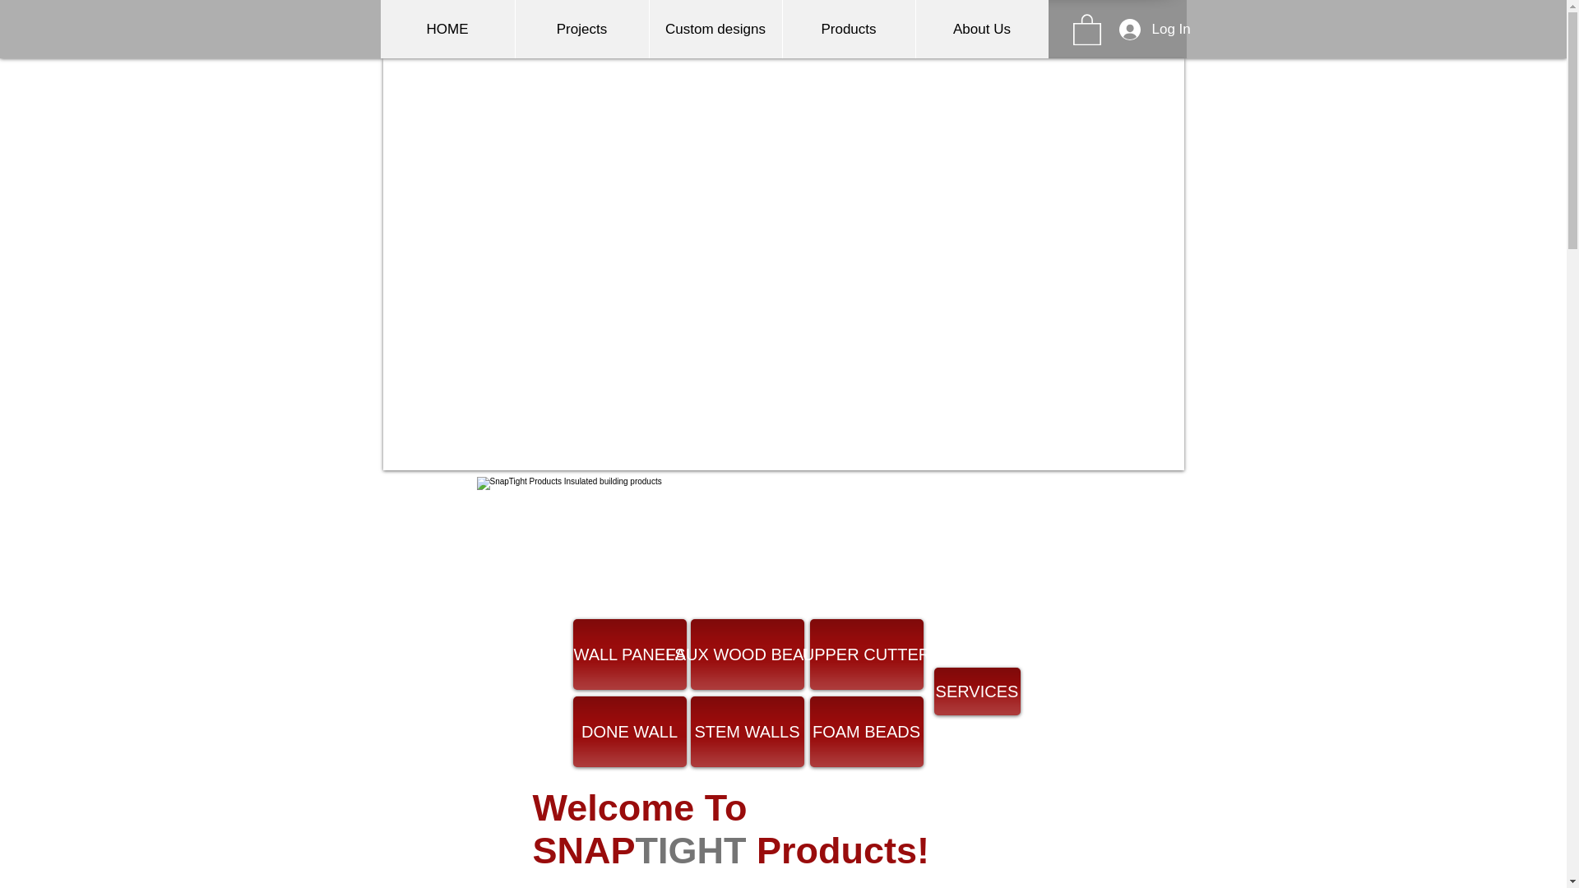  I want to click on About Us, so click(980, 30).